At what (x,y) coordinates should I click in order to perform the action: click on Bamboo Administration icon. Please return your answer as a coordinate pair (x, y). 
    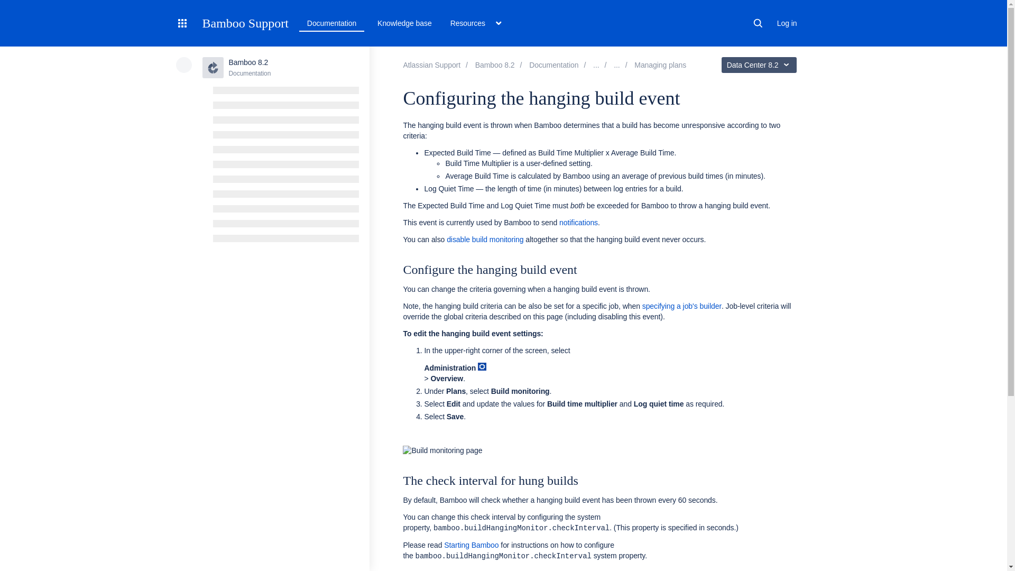
    Looking at the image, I should click on (482, 366).